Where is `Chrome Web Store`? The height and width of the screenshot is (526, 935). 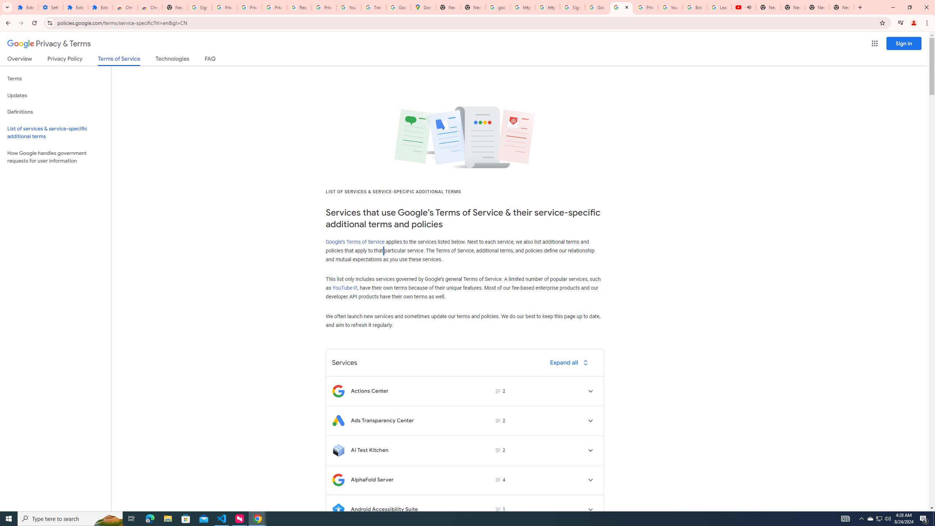 Chrome Web Store is located at coordinates (125, 7).